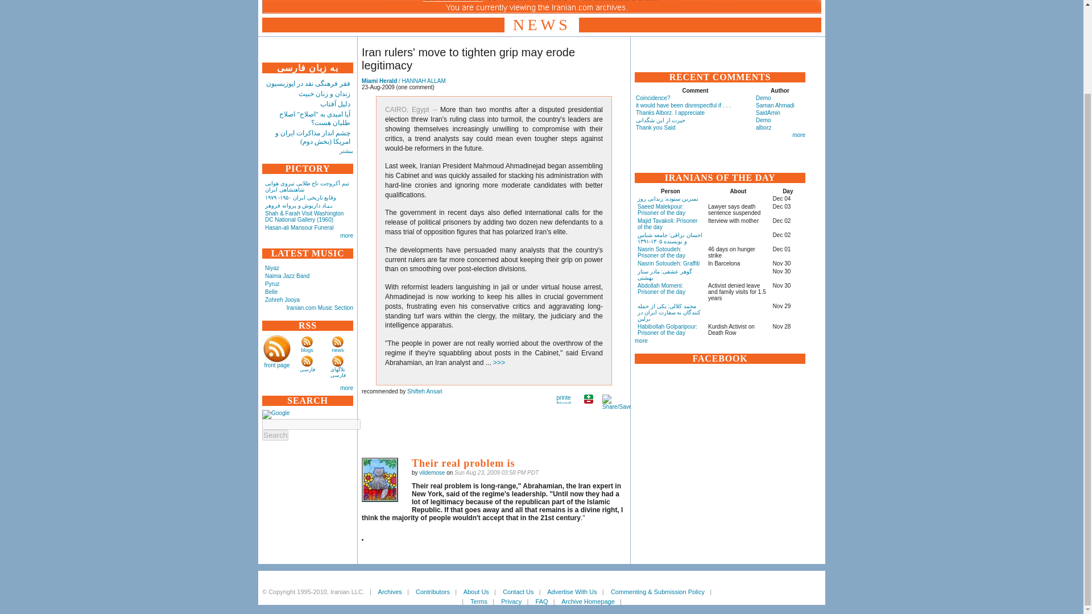  I want to click on vildemose, so click(380, 480).